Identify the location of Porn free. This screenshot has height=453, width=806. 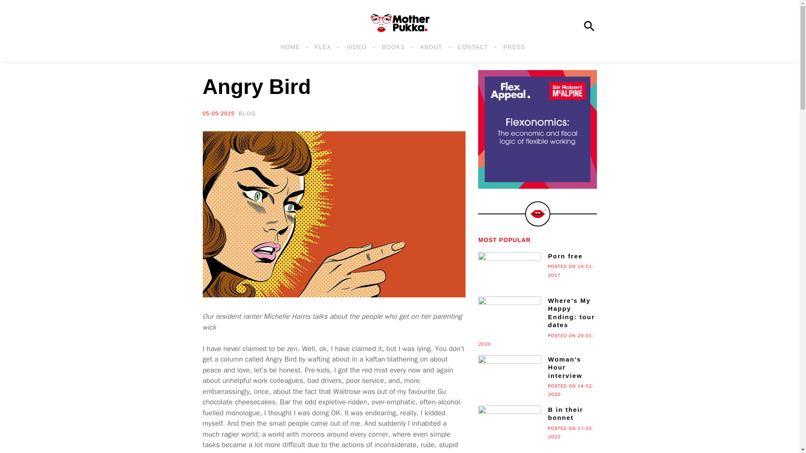
(537, 257).